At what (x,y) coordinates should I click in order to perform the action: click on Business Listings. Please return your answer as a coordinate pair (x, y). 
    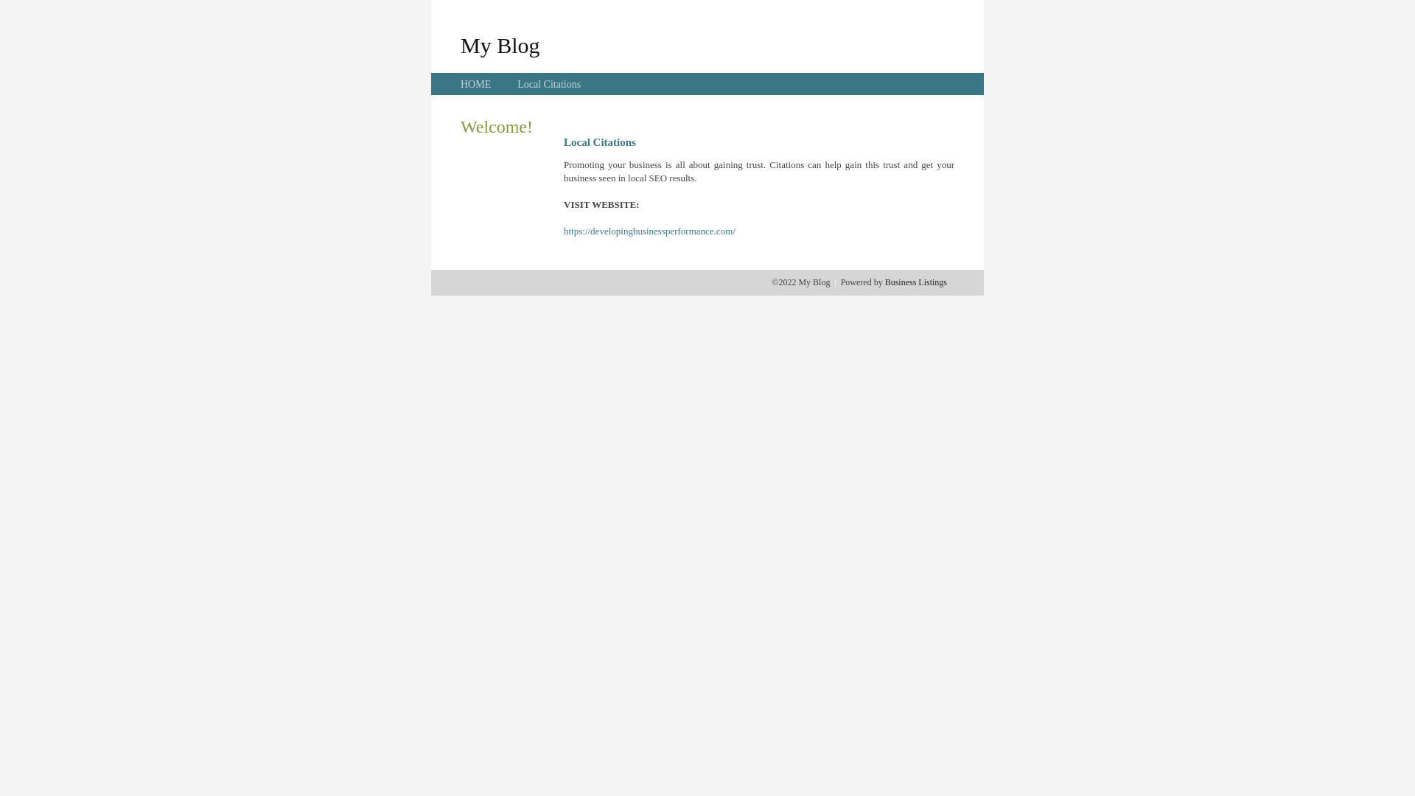
    Looking at the image, I should click on (916, 282).